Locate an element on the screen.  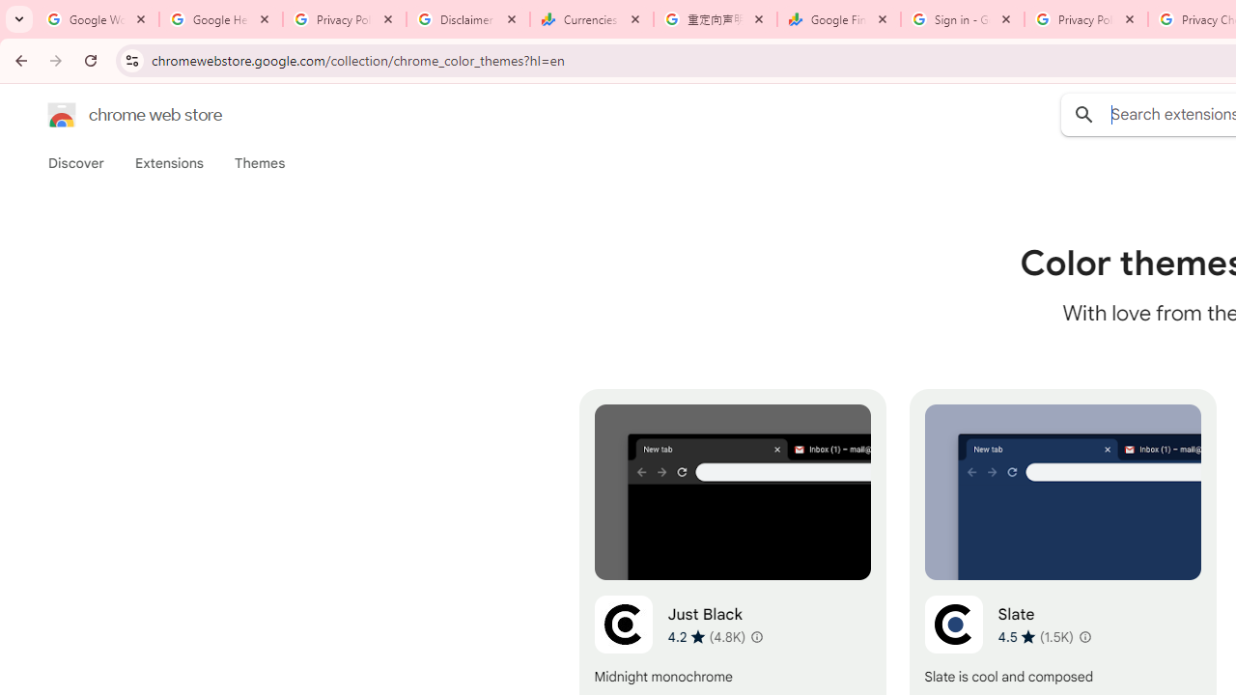
Learn more about results and reviews "Slate" is located at coordinates (1083, 637).